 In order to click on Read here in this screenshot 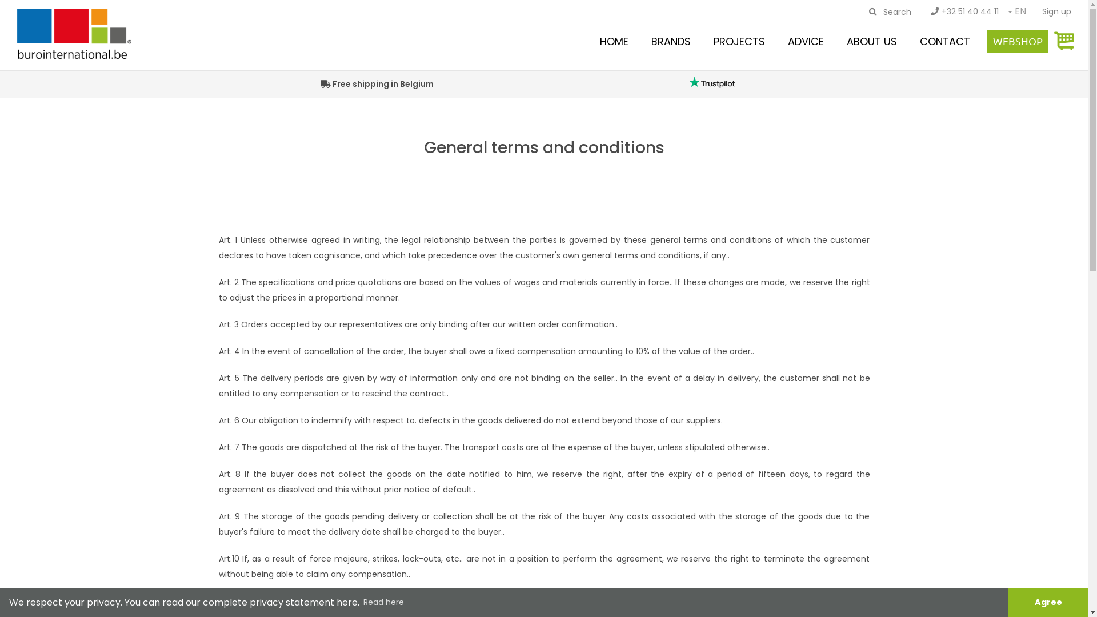, I will do `click(384, 603)`.